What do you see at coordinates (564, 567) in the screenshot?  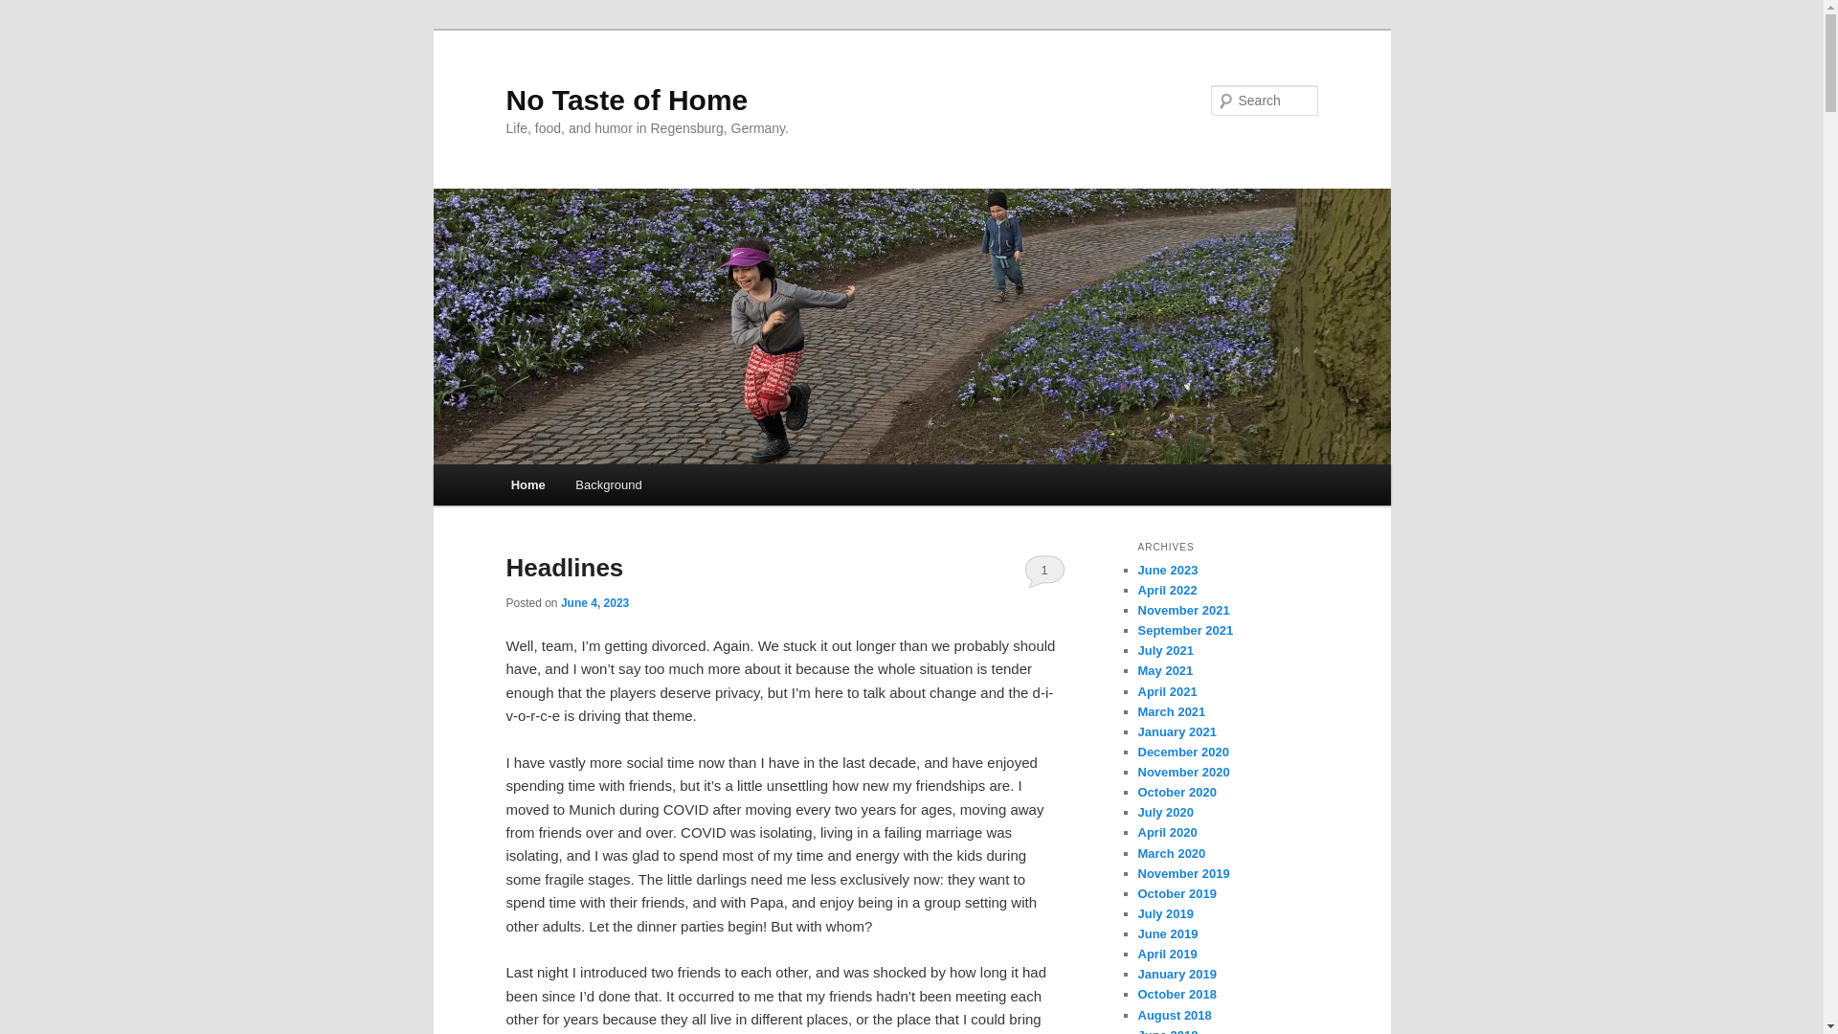 I see `Headlines` at bounding box center [564, 567].